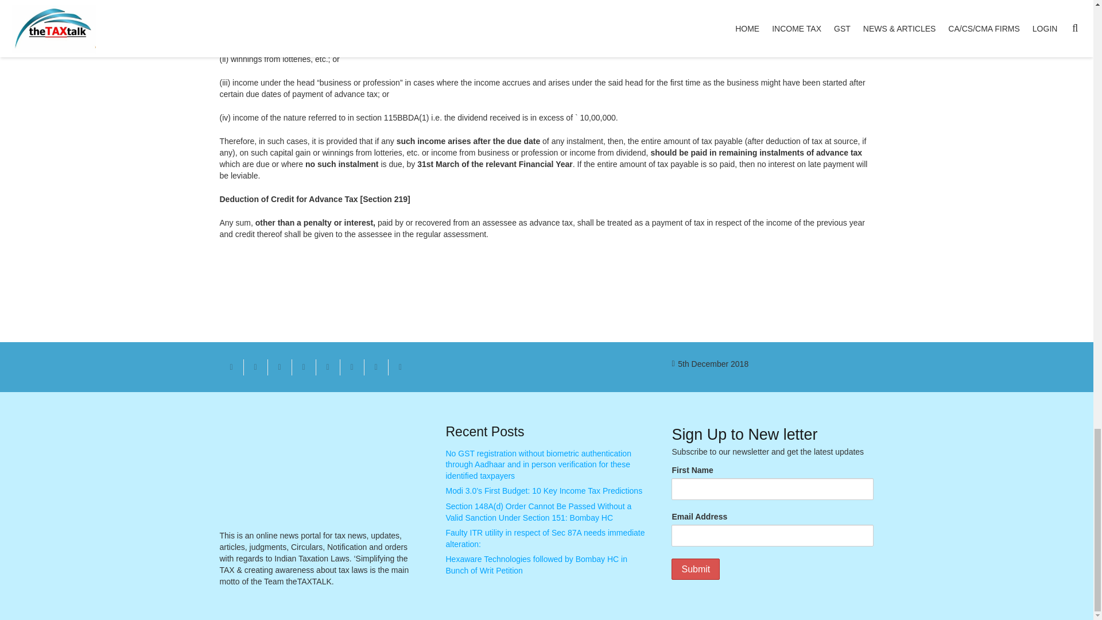  Describe the element at coordinates (695, 569) in the screenshot. I see `Submit` at that location.